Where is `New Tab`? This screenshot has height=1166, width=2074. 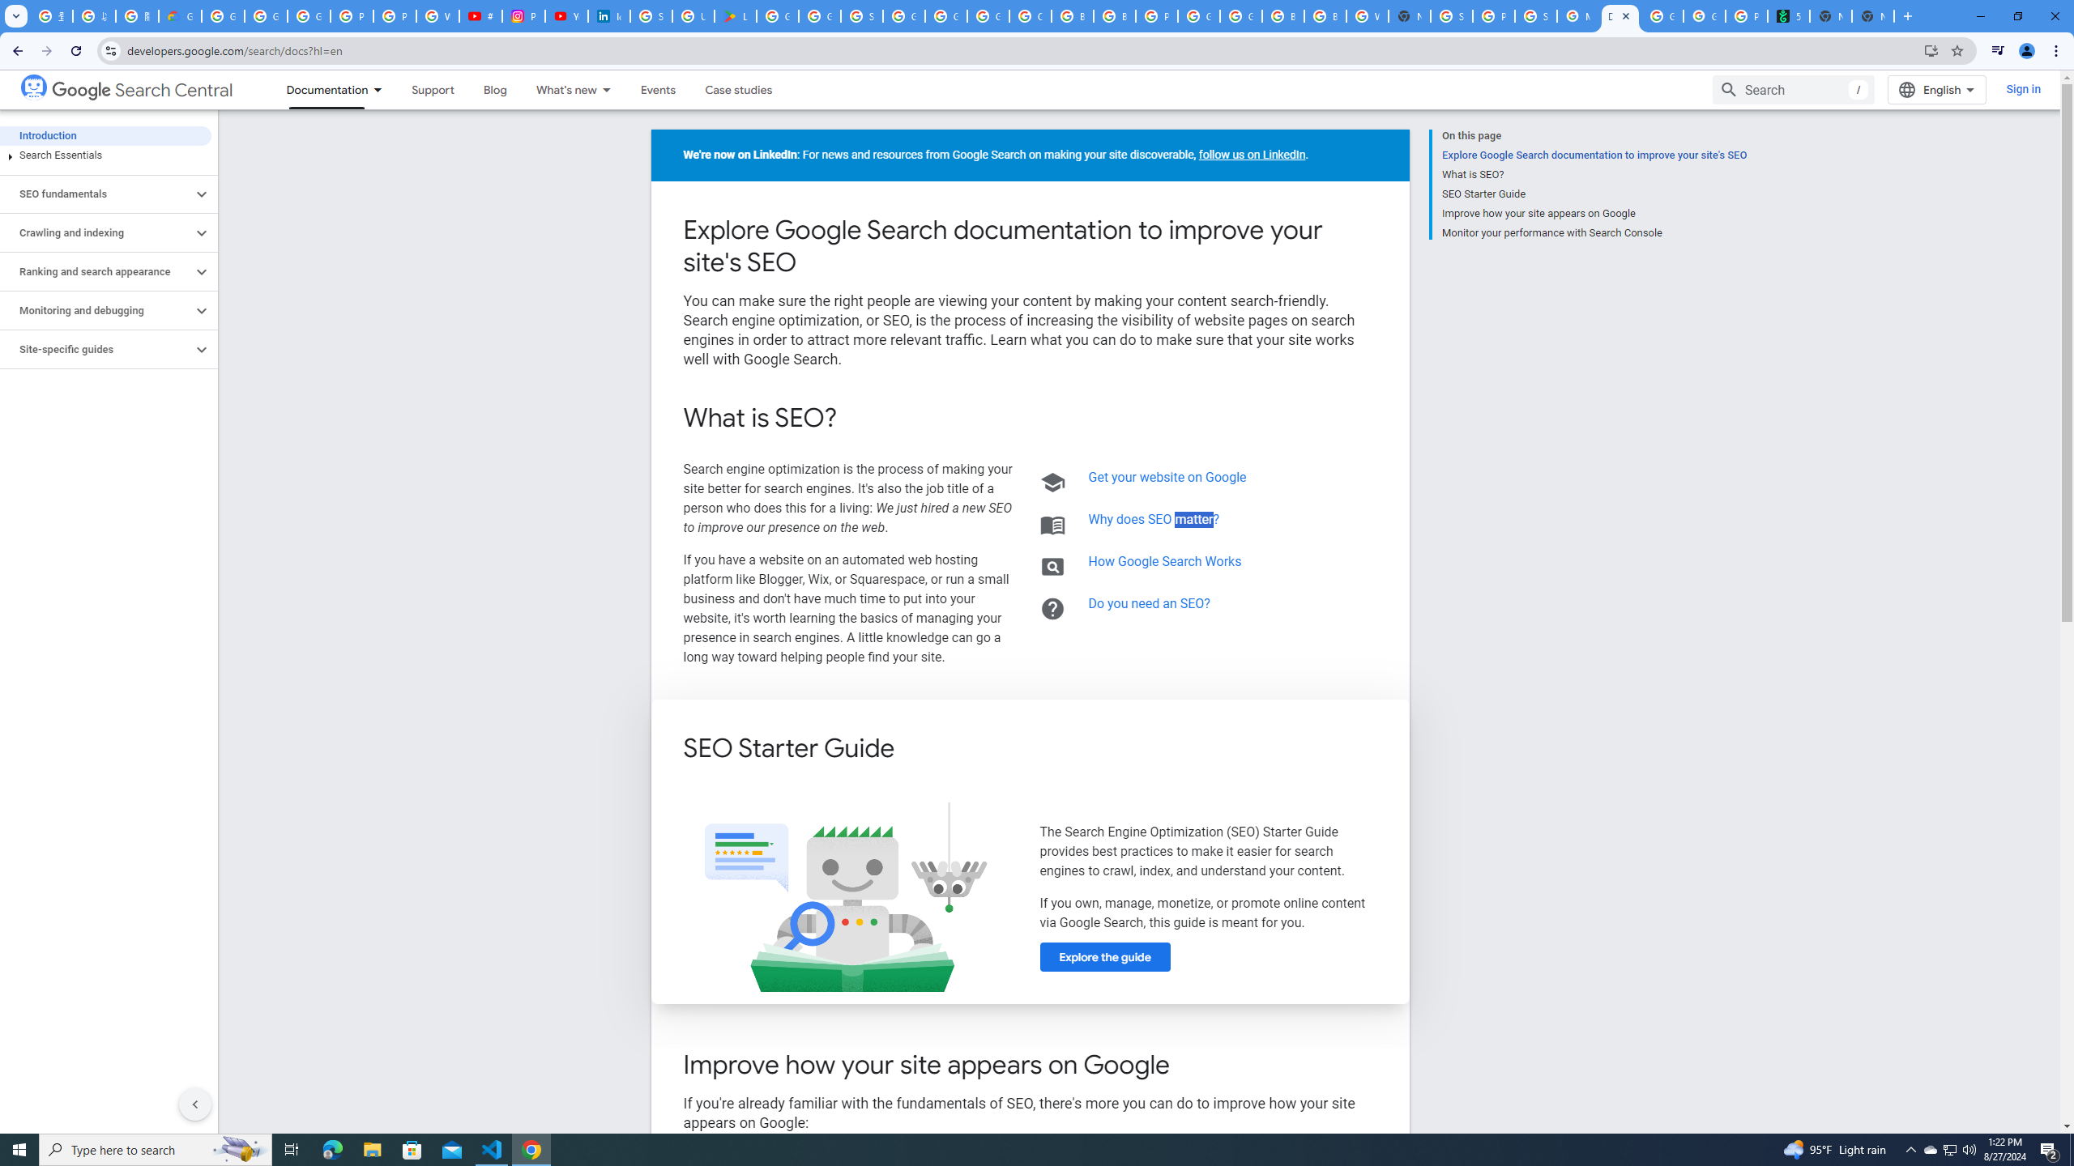
New Tab is located at coordinates (1409, 16).